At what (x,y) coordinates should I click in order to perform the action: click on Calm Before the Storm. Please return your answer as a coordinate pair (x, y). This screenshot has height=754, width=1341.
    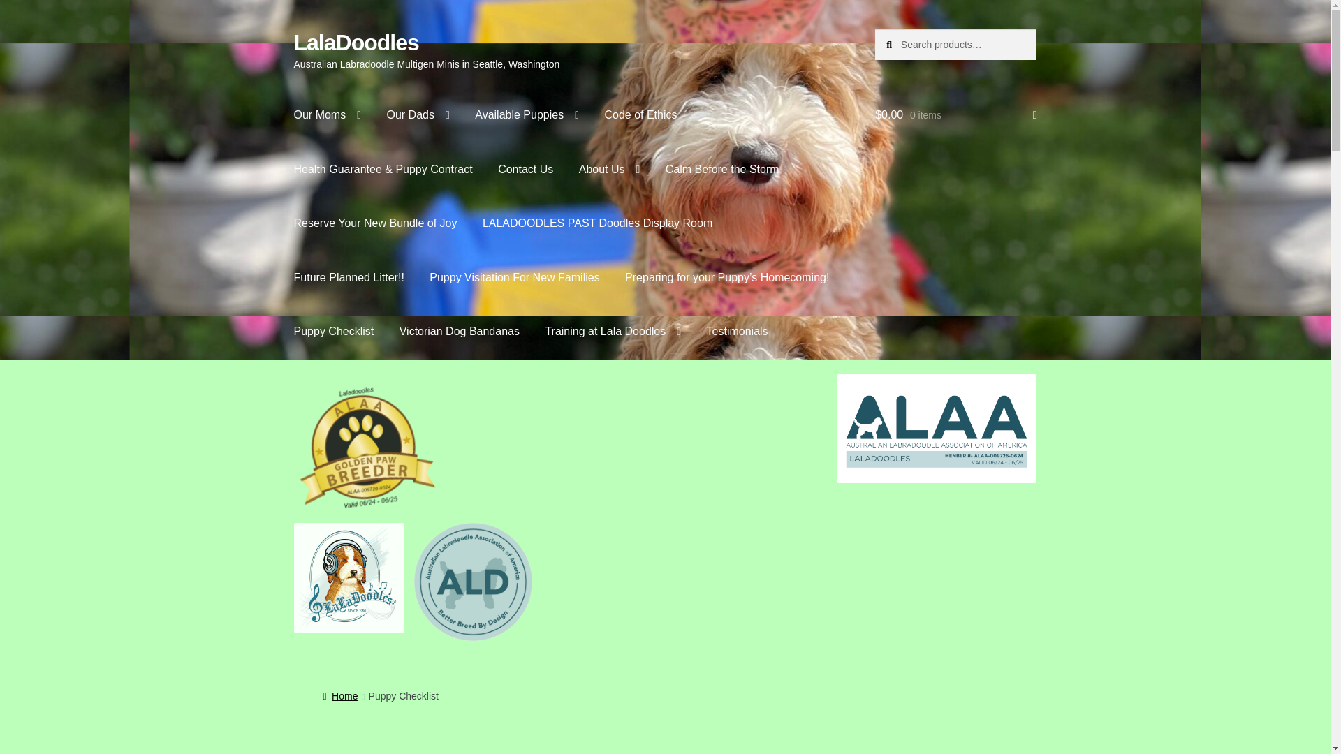
    Looking at the image, I should click on (722, 169).